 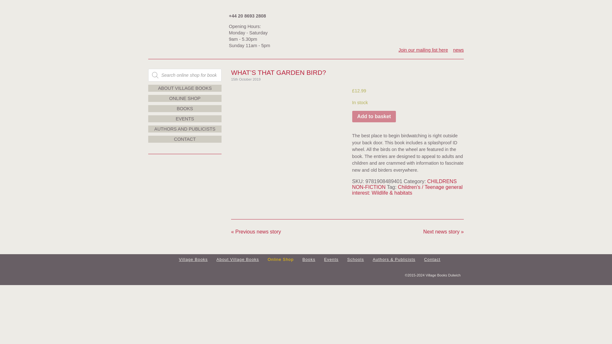 What do you see at coordinates (456, 23) in the screenshot?
I see `Follow us on twitter` at bounding box center [456, 23].